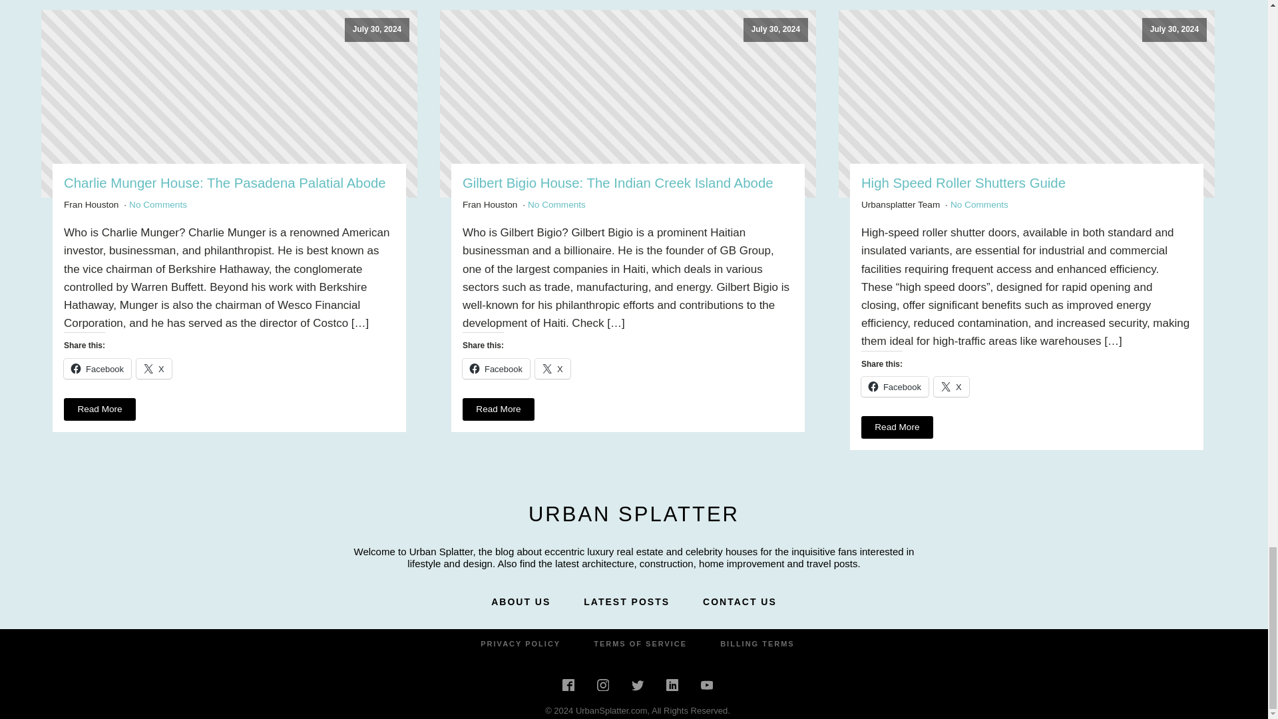 The image size is (1278, 719). What do you see at coordinates (97, 369) in the screenshot?
I see `Click to share on Facebook` at bounding box center [97, 369].